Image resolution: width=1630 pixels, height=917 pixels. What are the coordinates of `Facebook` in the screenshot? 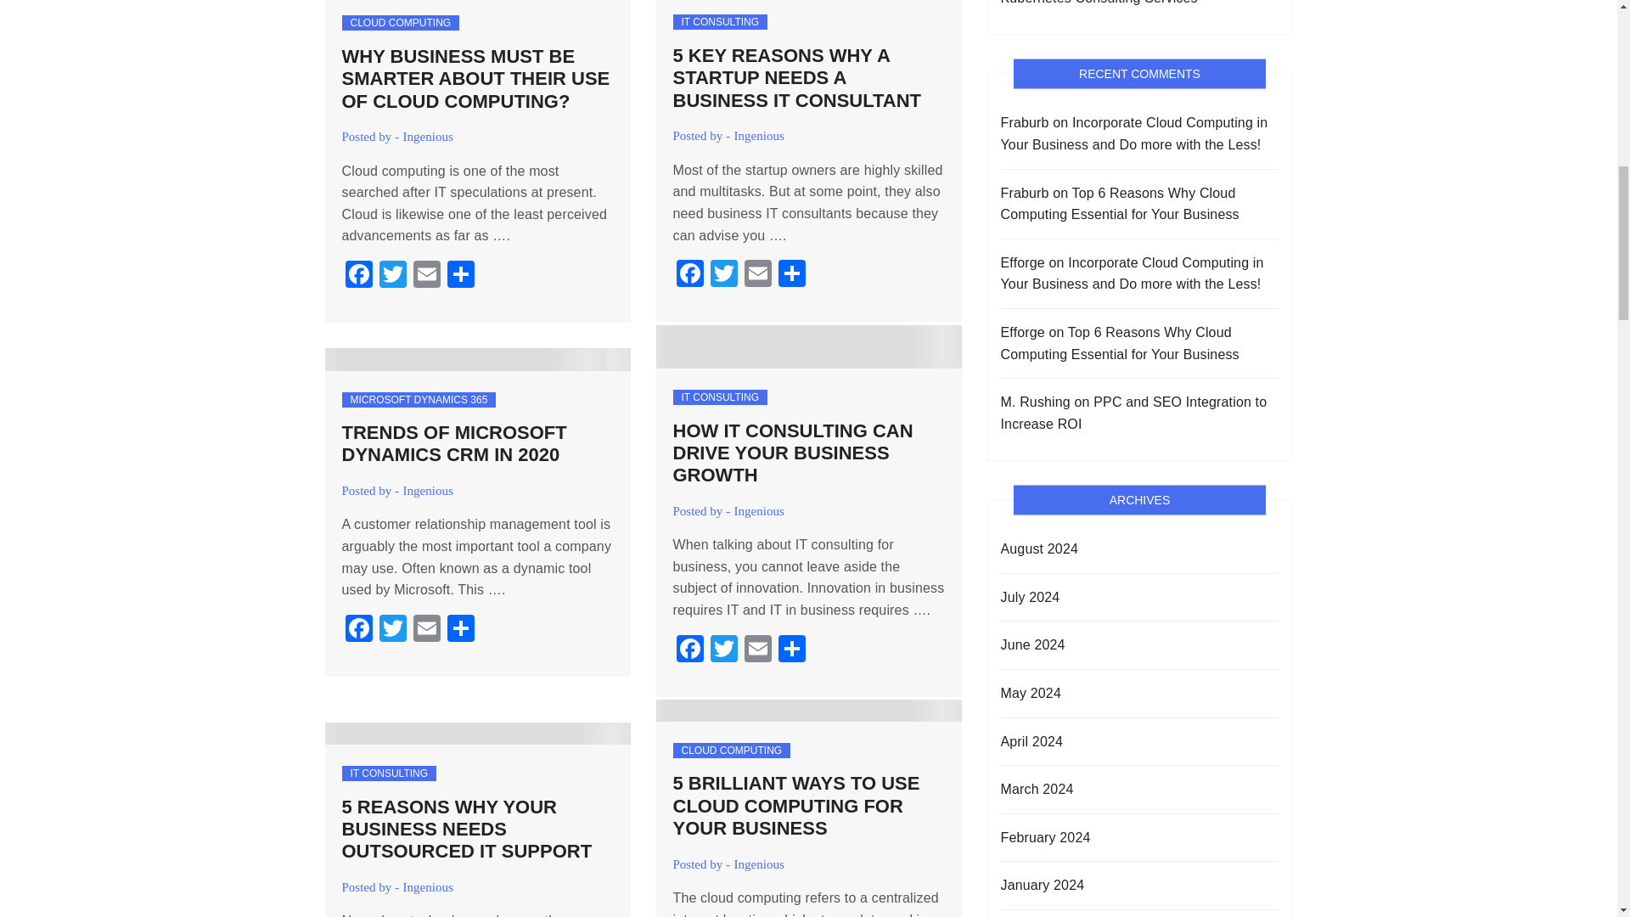 It's located at (357, 630).